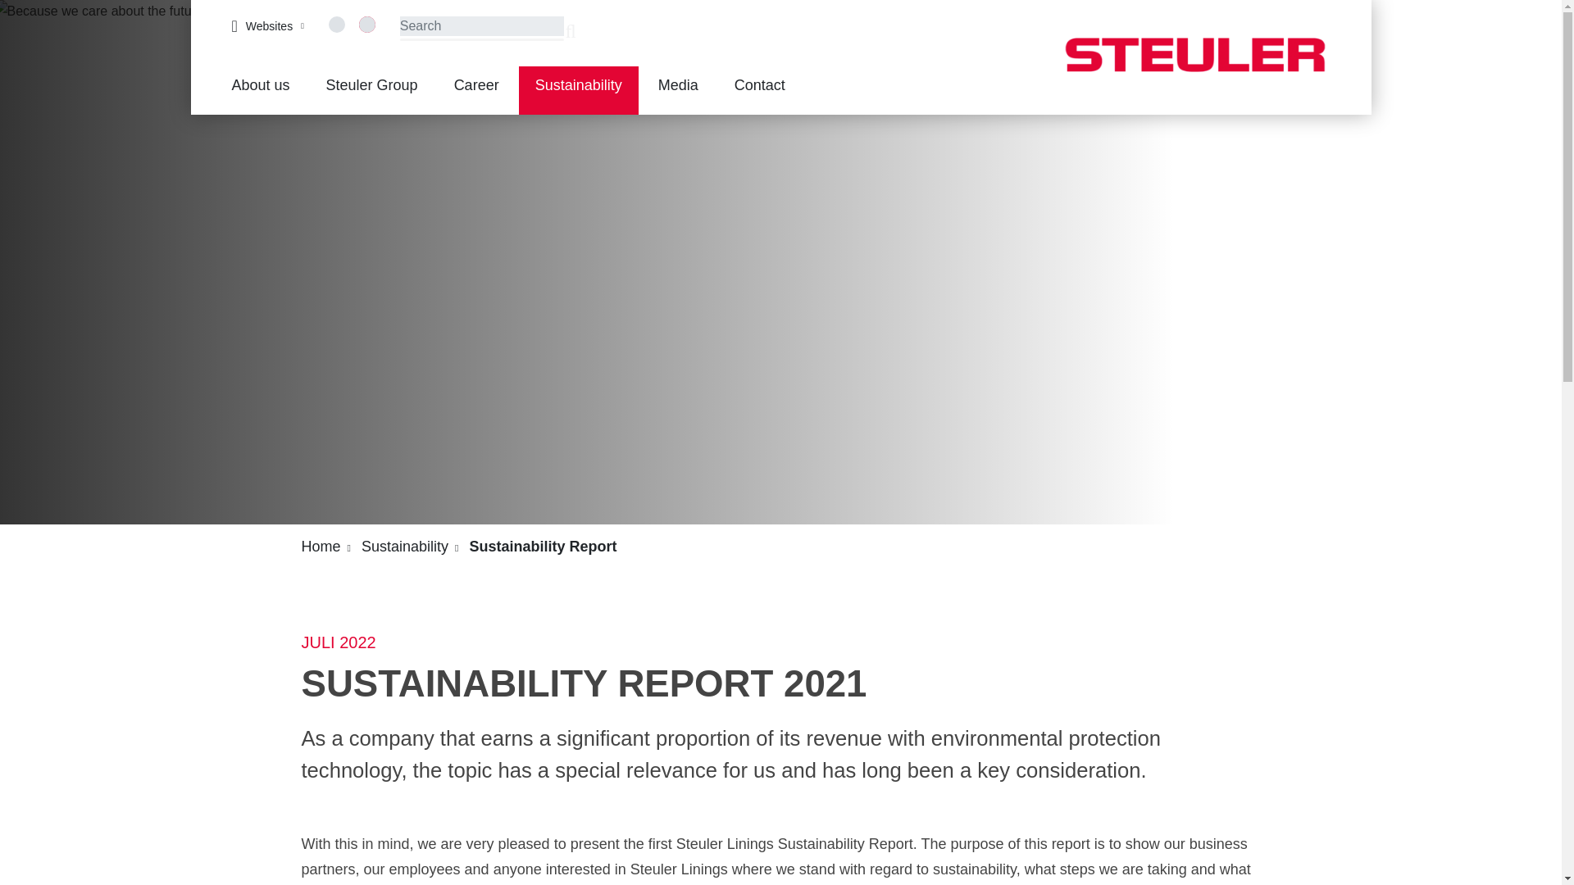 The height and width of the screenshot is (885, 1574). Describe the element at coordinates (267, 26) in the screenshot. I see `Websites` at that location.